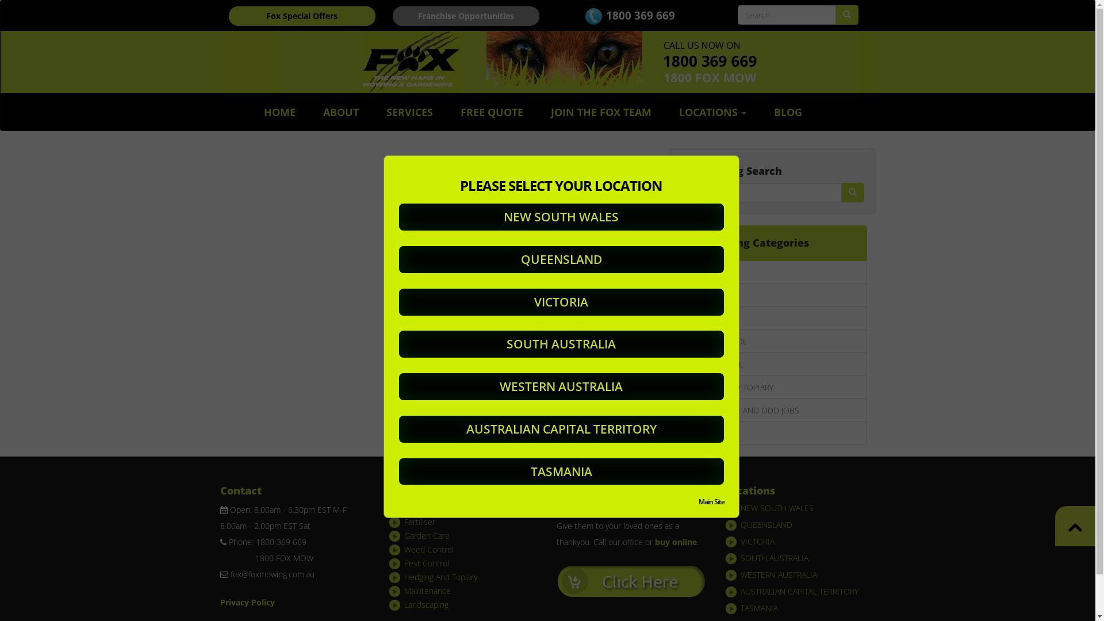 This screenshot has height=621, width=1104. I want to click on Garden Care, so click(427, 536).